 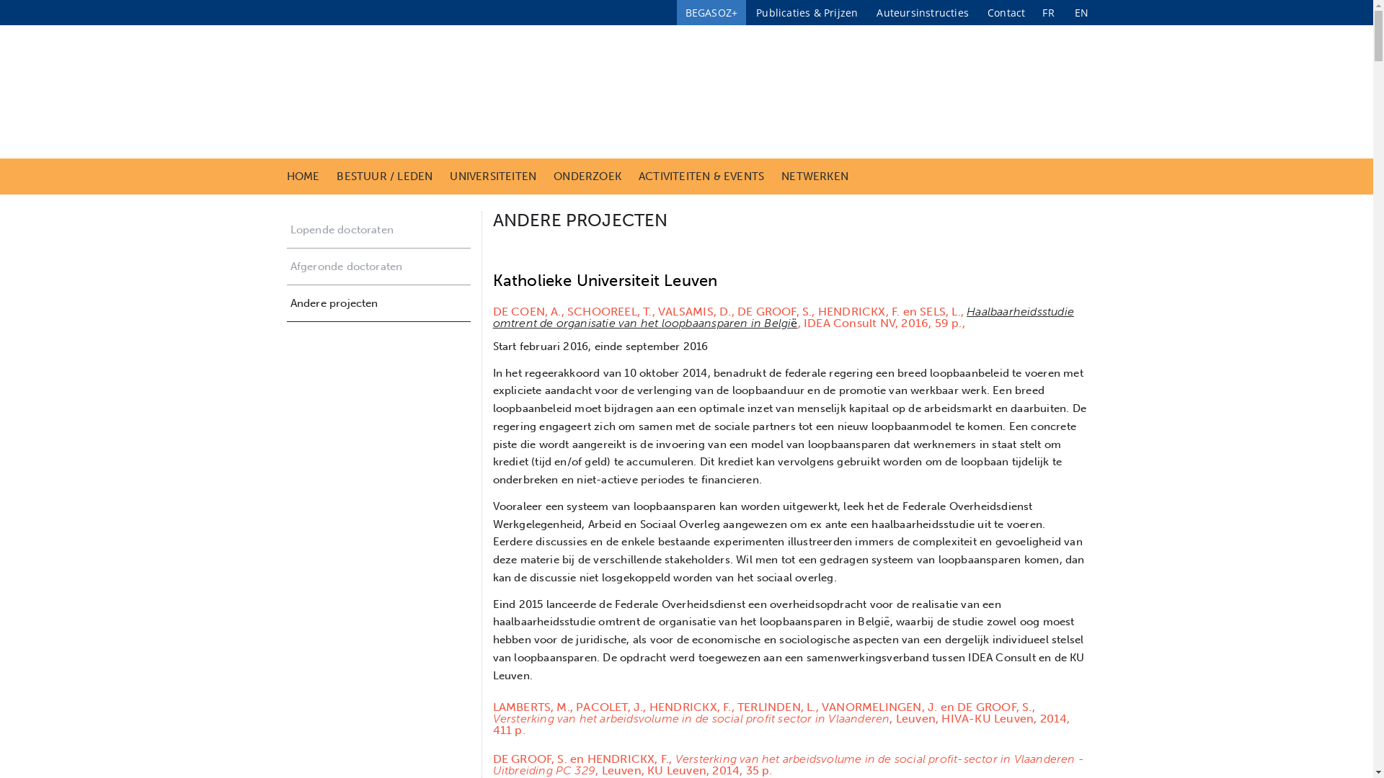 I want to click on Auteursinstructies, so click(x=923, y=13).